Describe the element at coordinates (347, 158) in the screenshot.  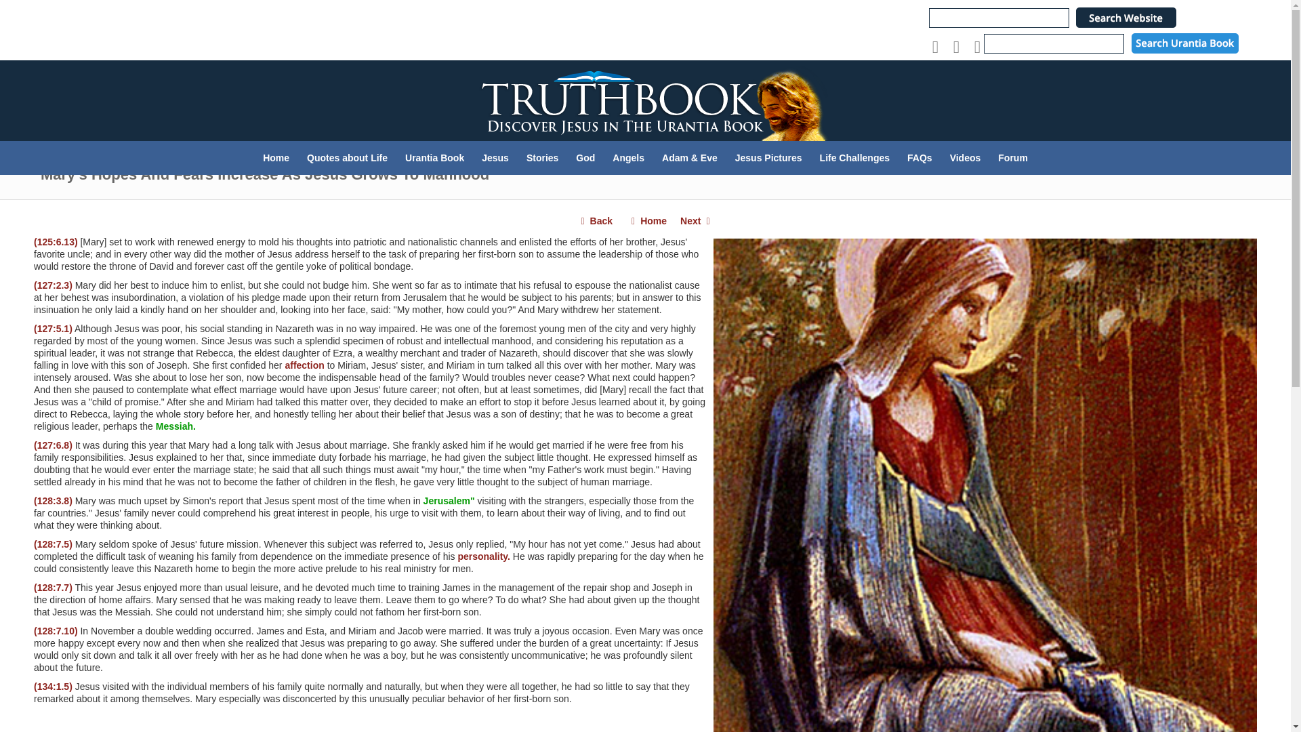
I see `Quotes about Life` at that location.